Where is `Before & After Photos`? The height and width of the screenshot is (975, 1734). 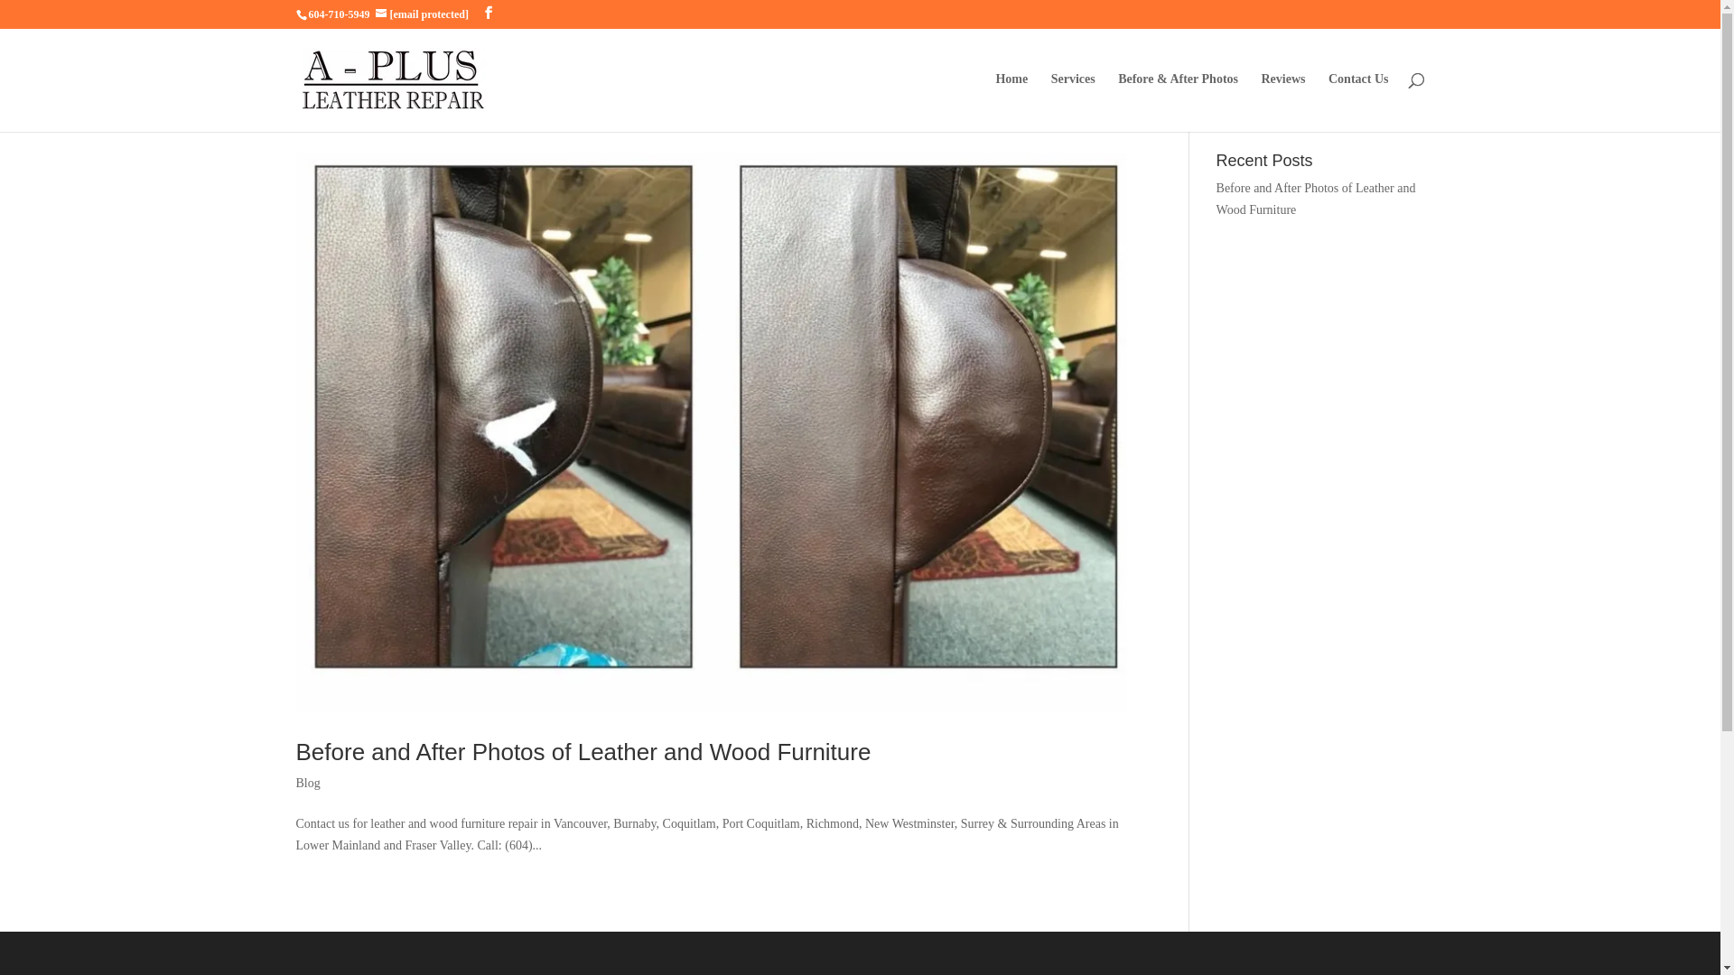
Before & After Photos is located at coordinates (1178, 103).